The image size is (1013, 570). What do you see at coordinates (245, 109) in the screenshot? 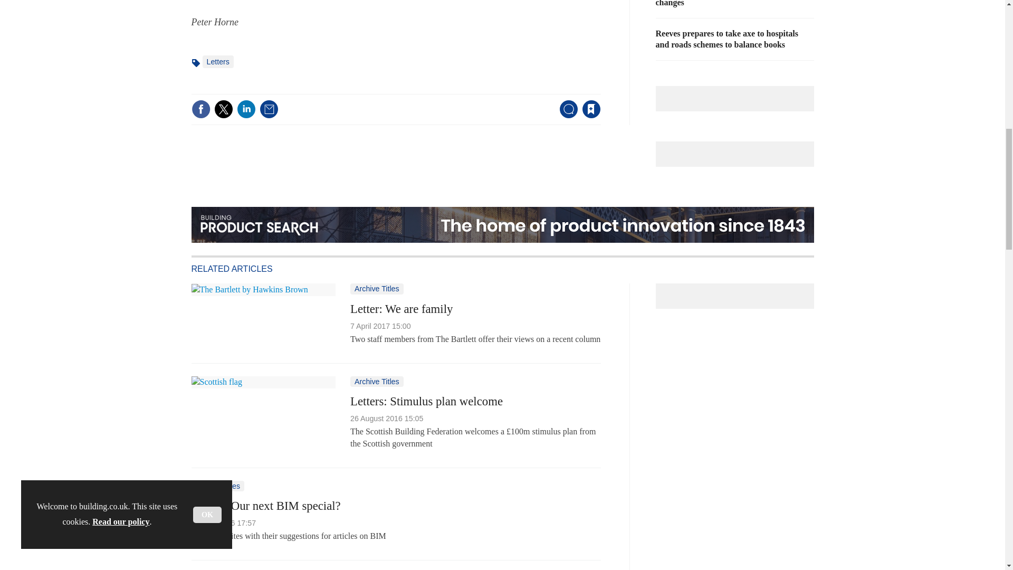
I see `Share this on Linked in` at bounding box center [245, 109].